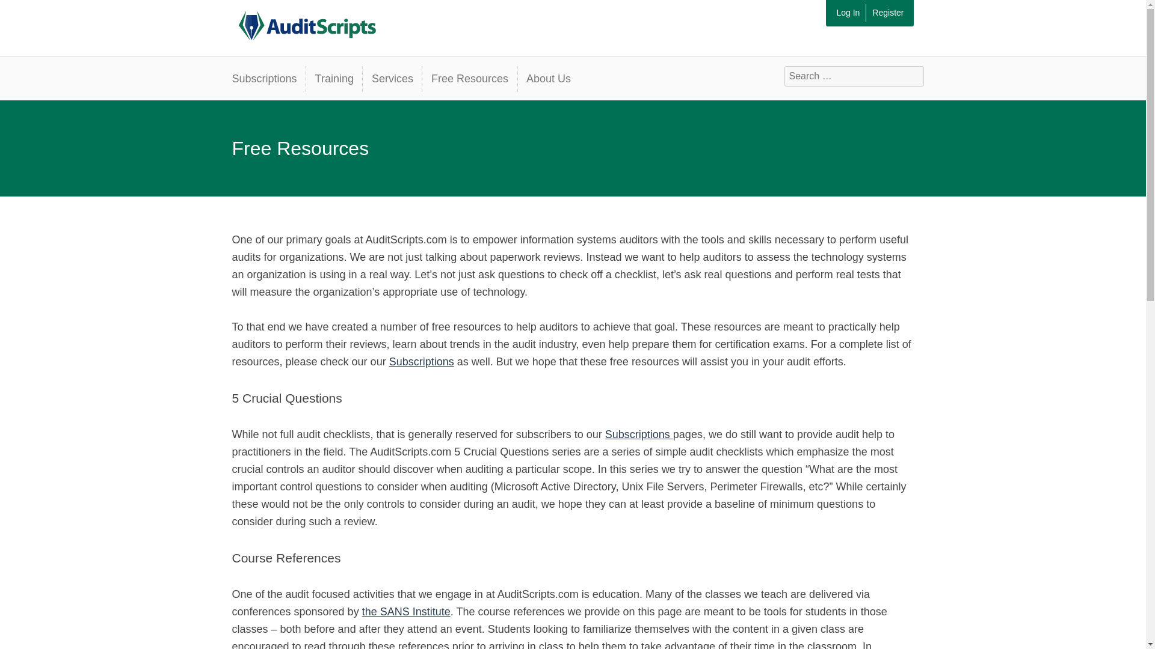  Describe the element at coordinates (887, 13) in the screenshot. I see `Register` at that location.